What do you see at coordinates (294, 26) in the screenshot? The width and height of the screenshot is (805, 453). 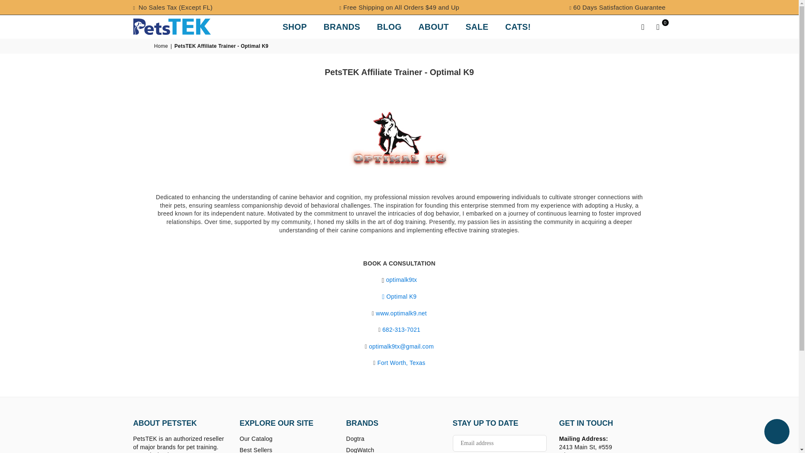 I see `SHOP` at bounding box center [294, 26].